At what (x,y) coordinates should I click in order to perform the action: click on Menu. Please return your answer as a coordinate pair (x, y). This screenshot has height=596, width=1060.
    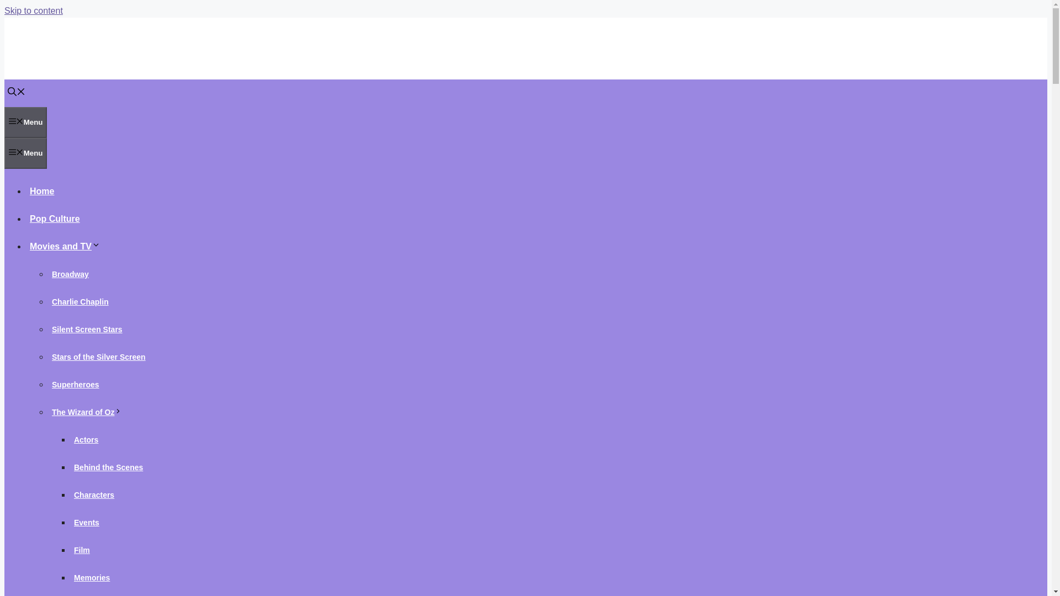
    Looking at the image, I should click on (25, 123).